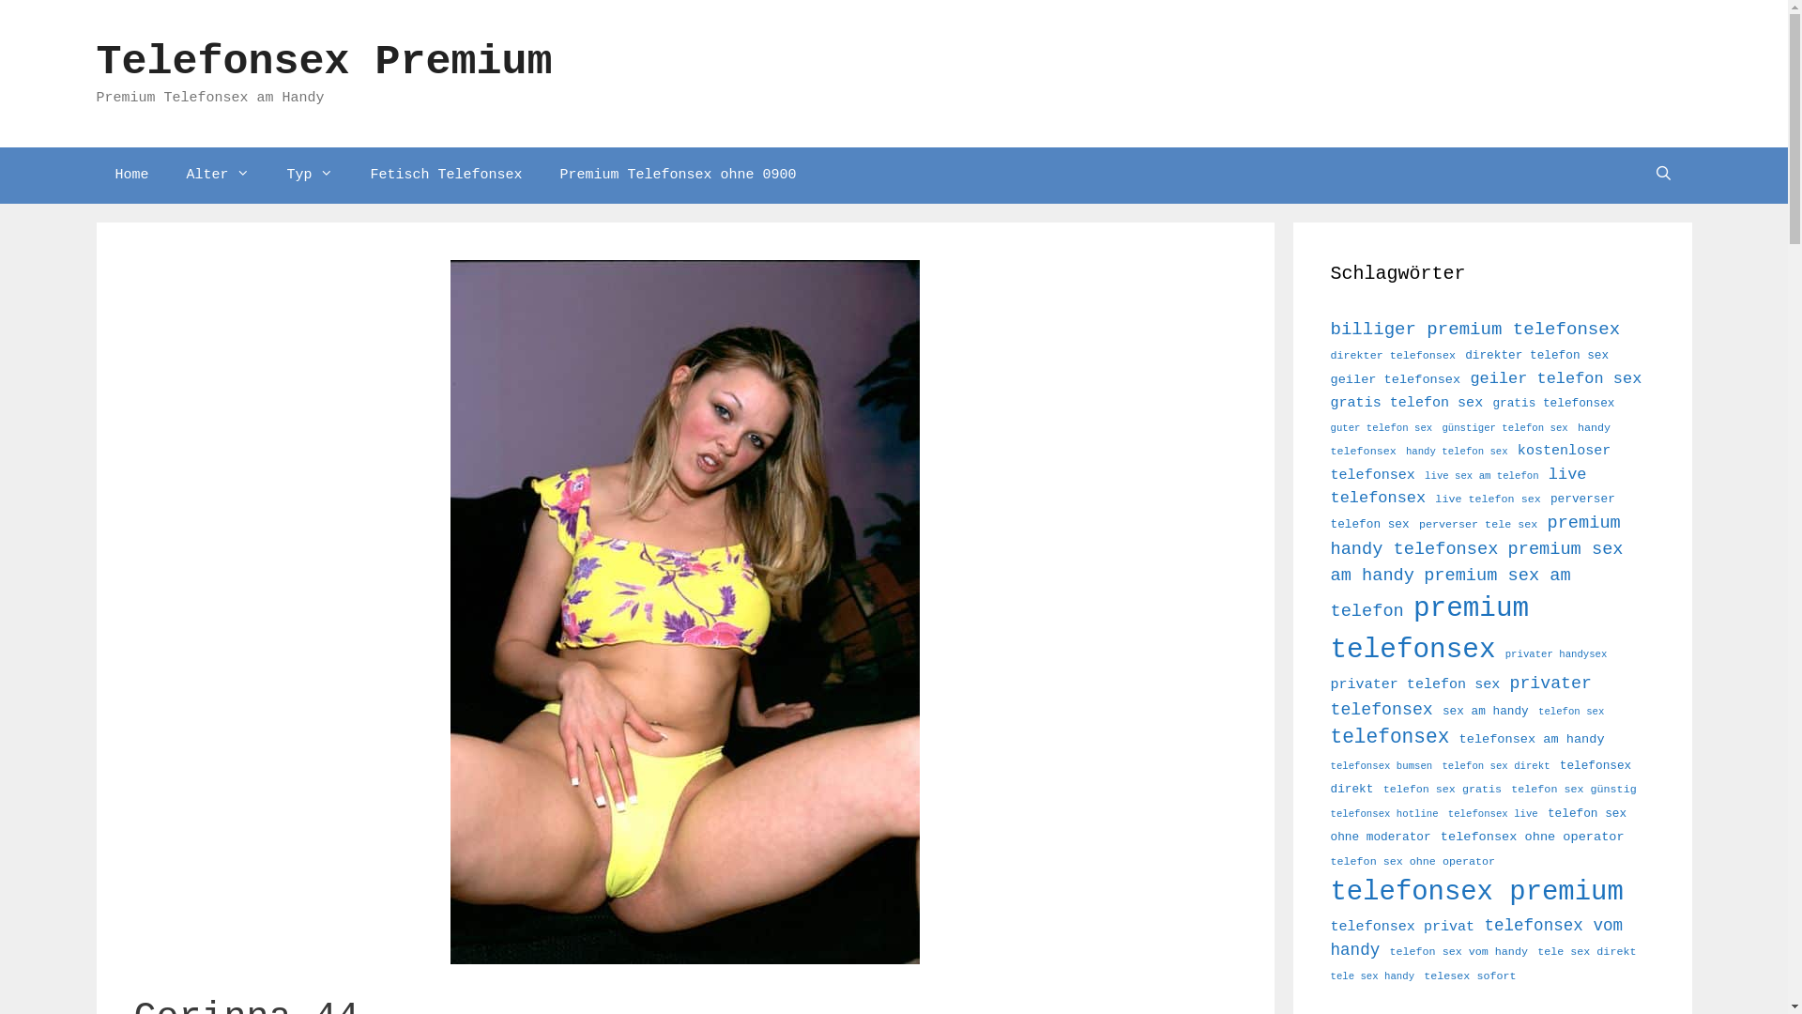 The image size is (1802, 1014). I want to click on Telefonsex Premium, so click(324, 62).